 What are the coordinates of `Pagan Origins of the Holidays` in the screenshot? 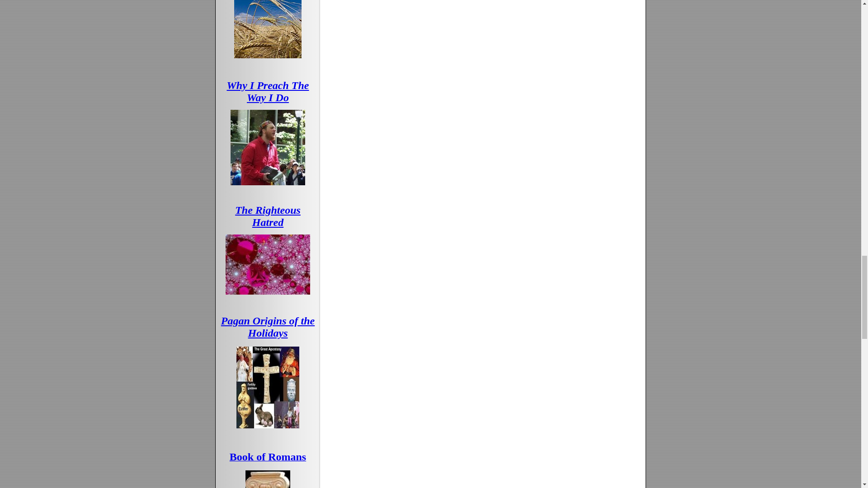 It's located at (268, 326).